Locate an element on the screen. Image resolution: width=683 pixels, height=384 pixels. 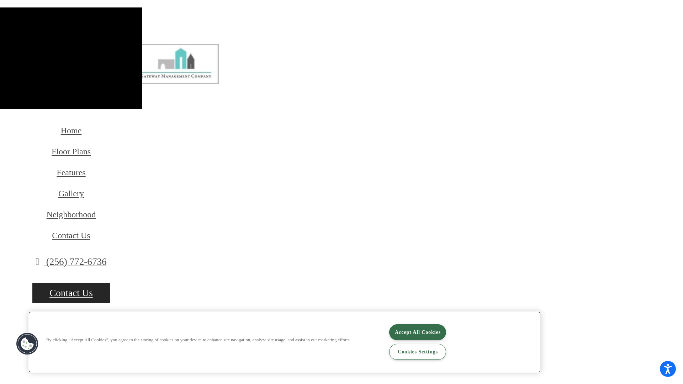
Contact Us is located at coordinates (71, 235).